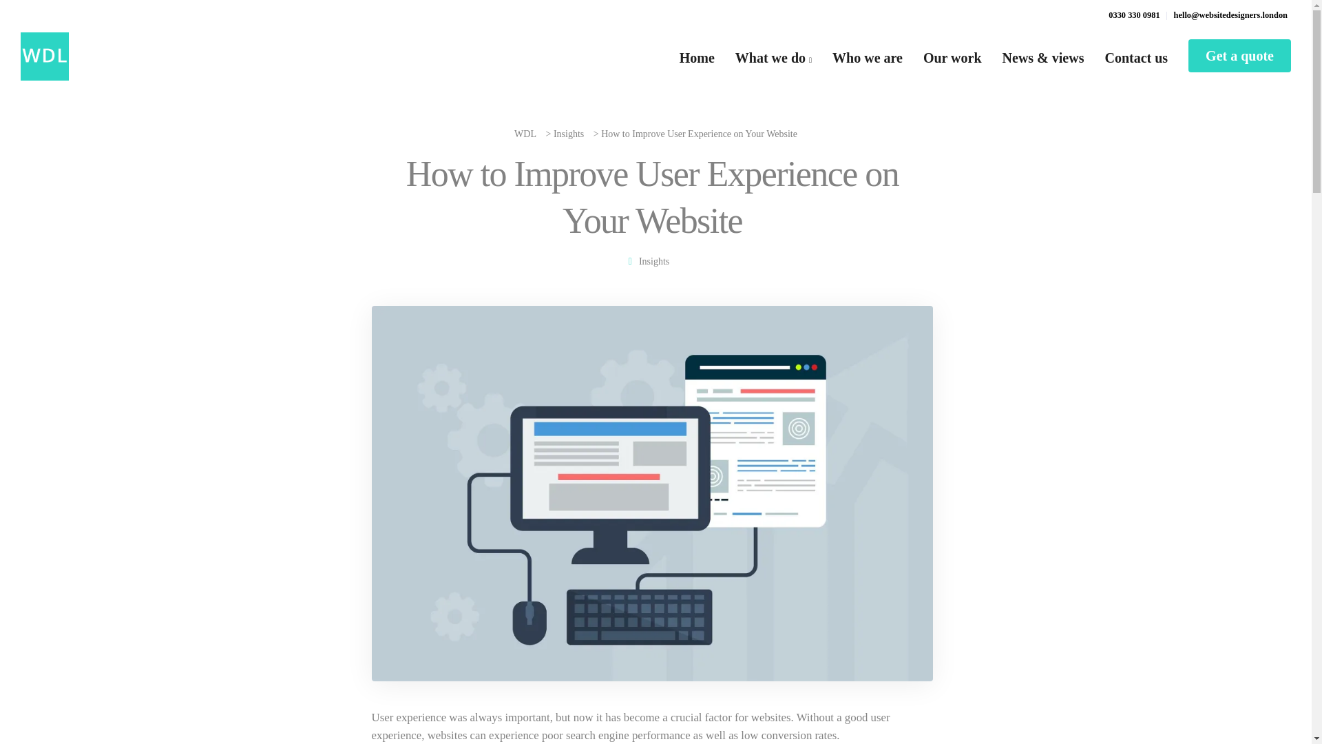 The height and width of the screenshot is (744, 1322). I want to click on Home, so click(697, 56).